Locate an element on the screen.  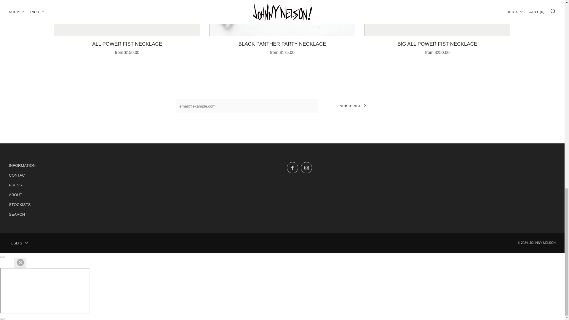
ALL POWER FIST NECKLACE is located at coordinates (127, 18).